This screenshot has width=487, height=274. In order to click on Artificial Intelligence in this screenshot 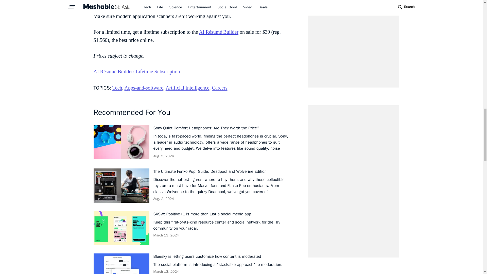, I will do `click(187, 88)`.